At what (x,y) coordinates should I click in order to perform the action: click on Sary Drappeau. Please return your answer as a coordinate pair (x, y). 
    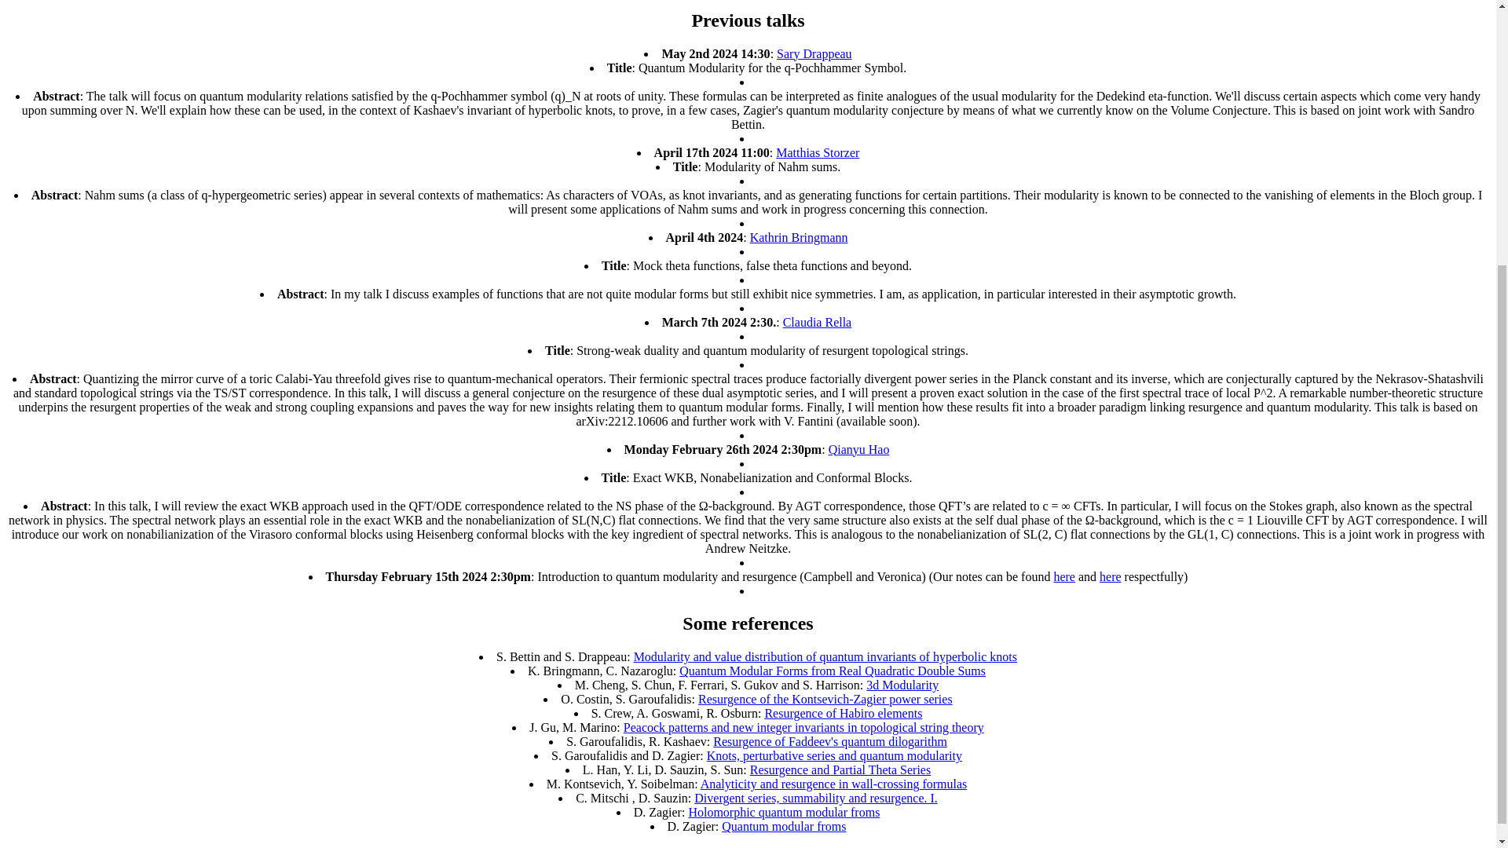
    Looking at the image, I should click on (814, 53).